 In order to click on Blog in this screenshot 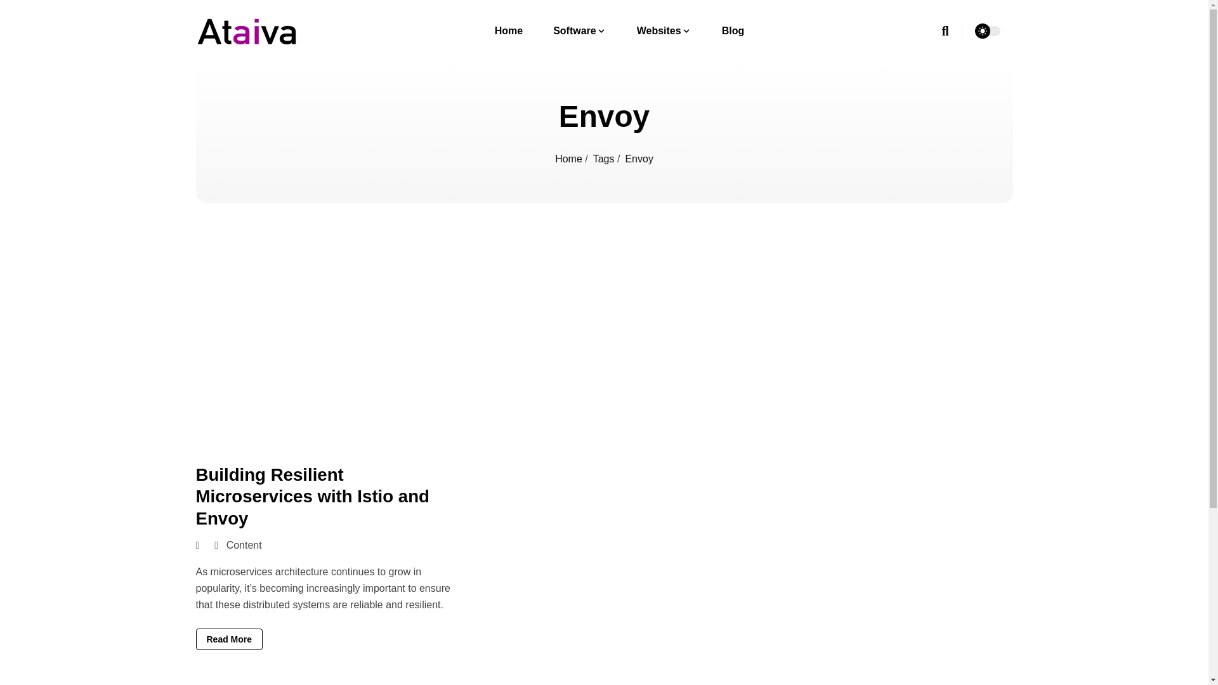, I will do `click(733, 30)`.